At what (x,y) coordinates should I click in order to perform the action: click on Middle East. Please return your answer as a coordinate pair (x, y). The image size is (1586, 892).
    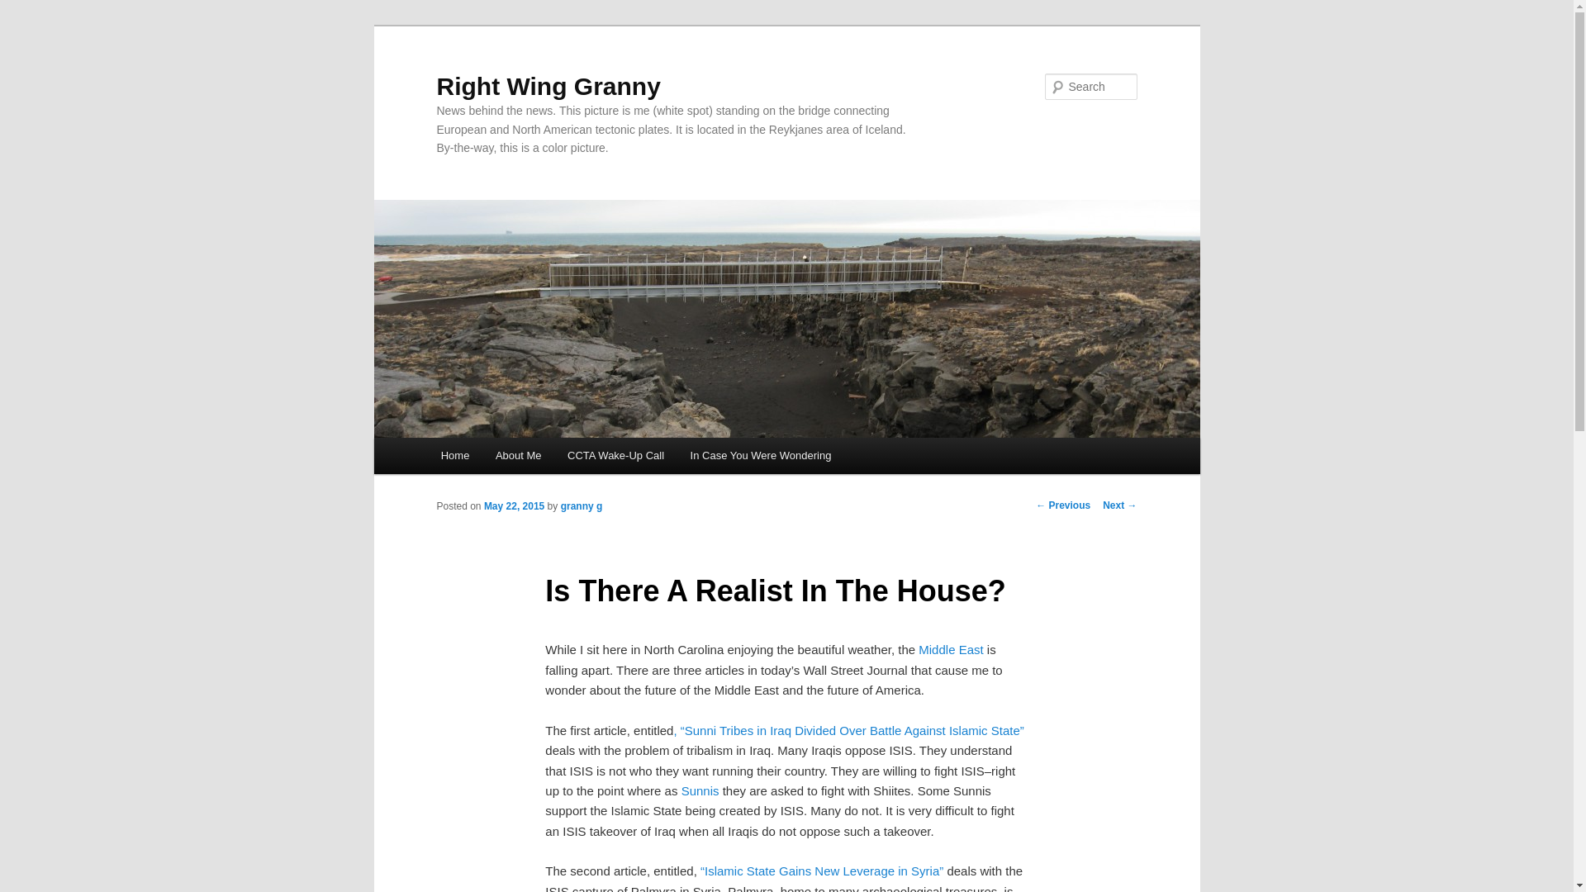
    Looking at the image, I should click on (950, 649).